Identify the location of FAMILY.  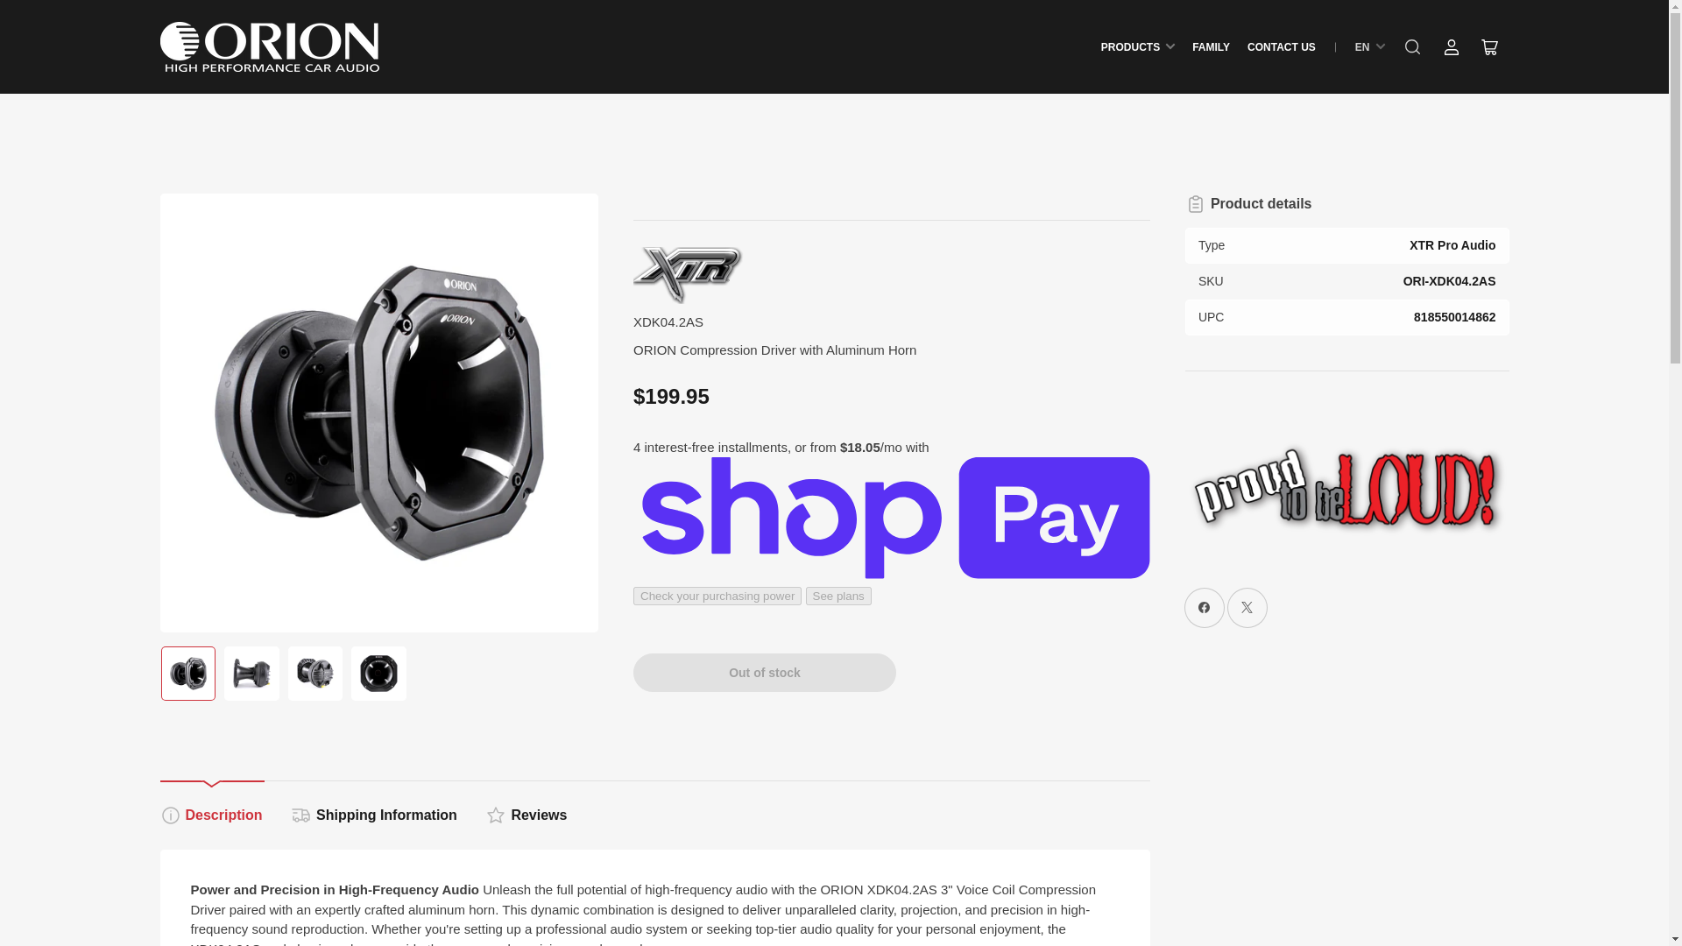
(1211, 46).